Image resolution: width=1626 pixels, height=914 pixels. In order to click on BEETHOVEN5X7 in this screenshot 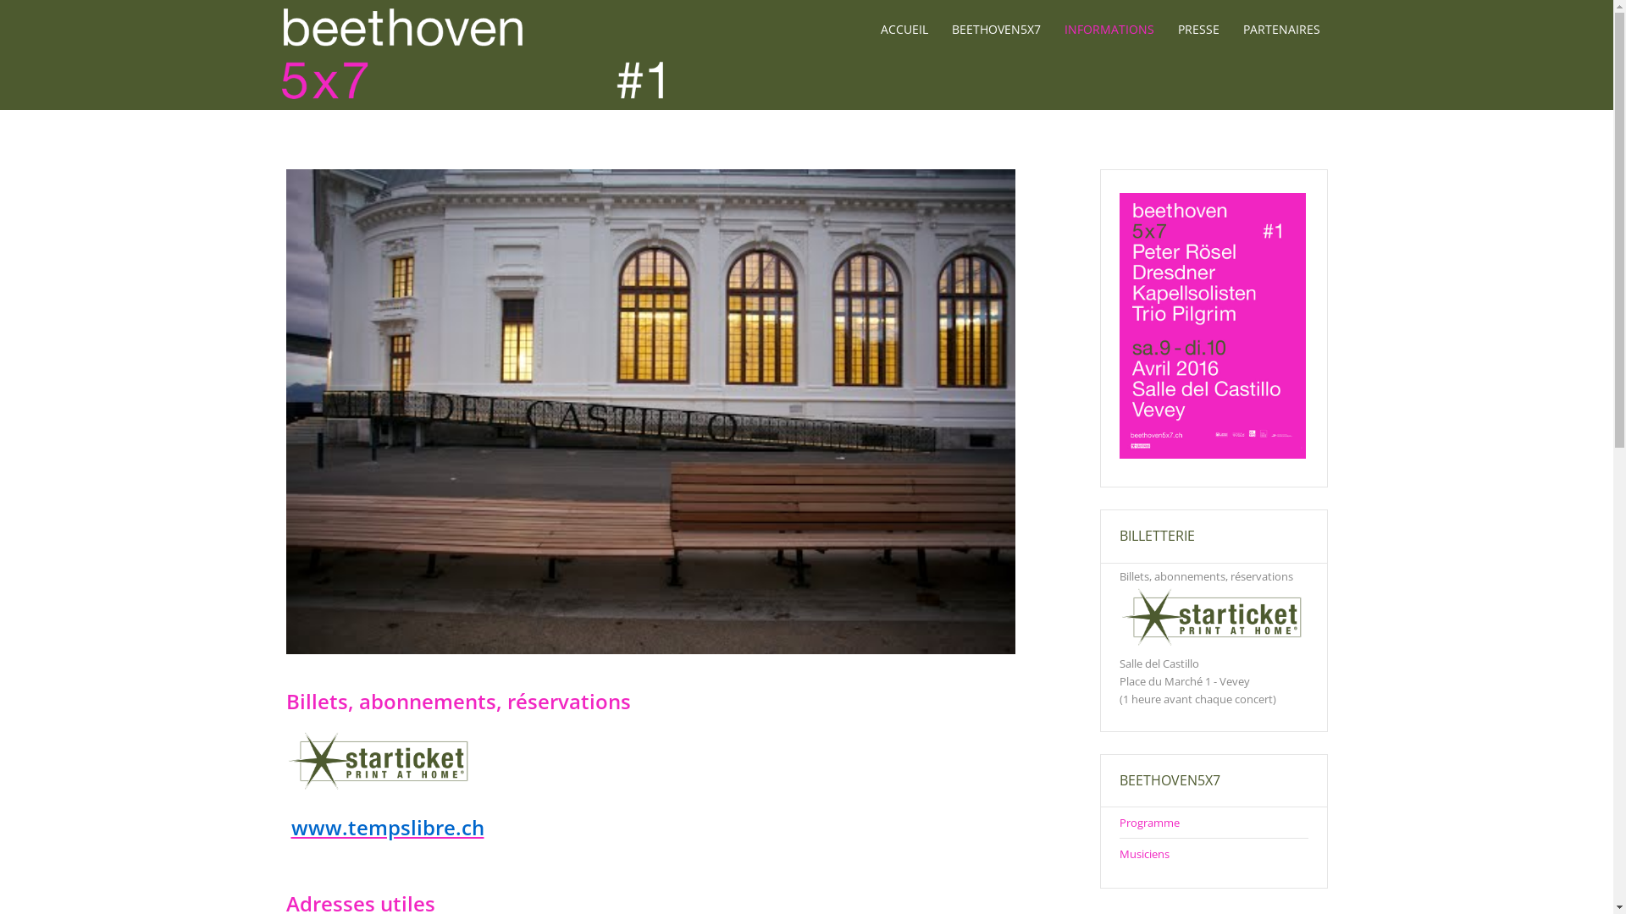, I will do `click(996, 30)`.